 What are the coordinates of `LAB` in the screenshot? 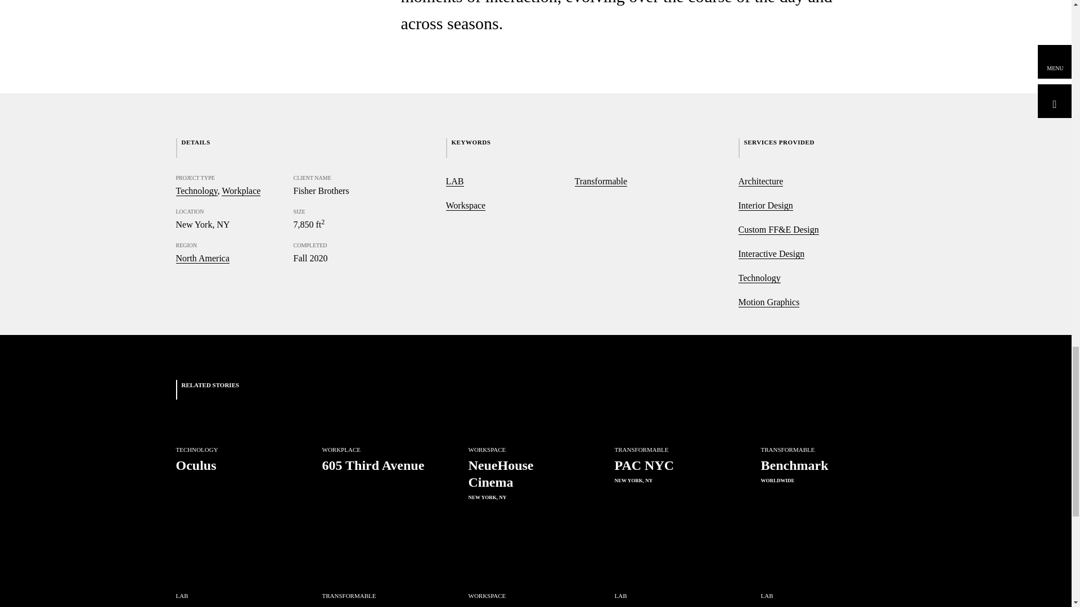 It's located at (514, 585).